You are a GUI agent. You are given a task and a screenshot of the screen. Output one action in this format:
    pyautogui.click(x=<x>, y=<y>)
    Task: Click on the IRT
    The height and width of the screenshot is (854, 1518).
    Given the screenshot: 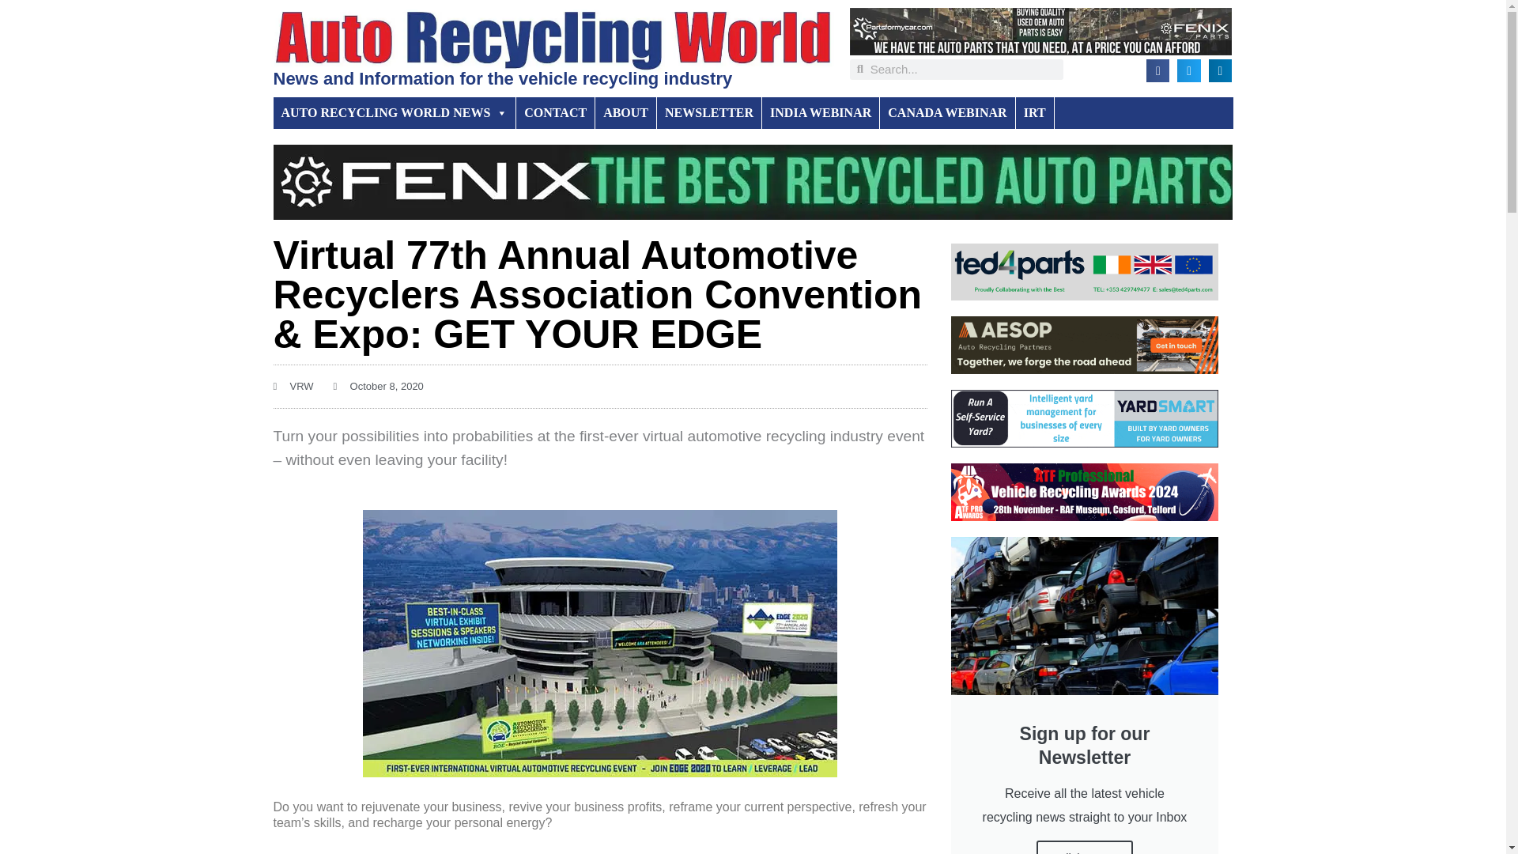 What is the action you would take?
    pyautogui.click(x=1035, y=113)
    